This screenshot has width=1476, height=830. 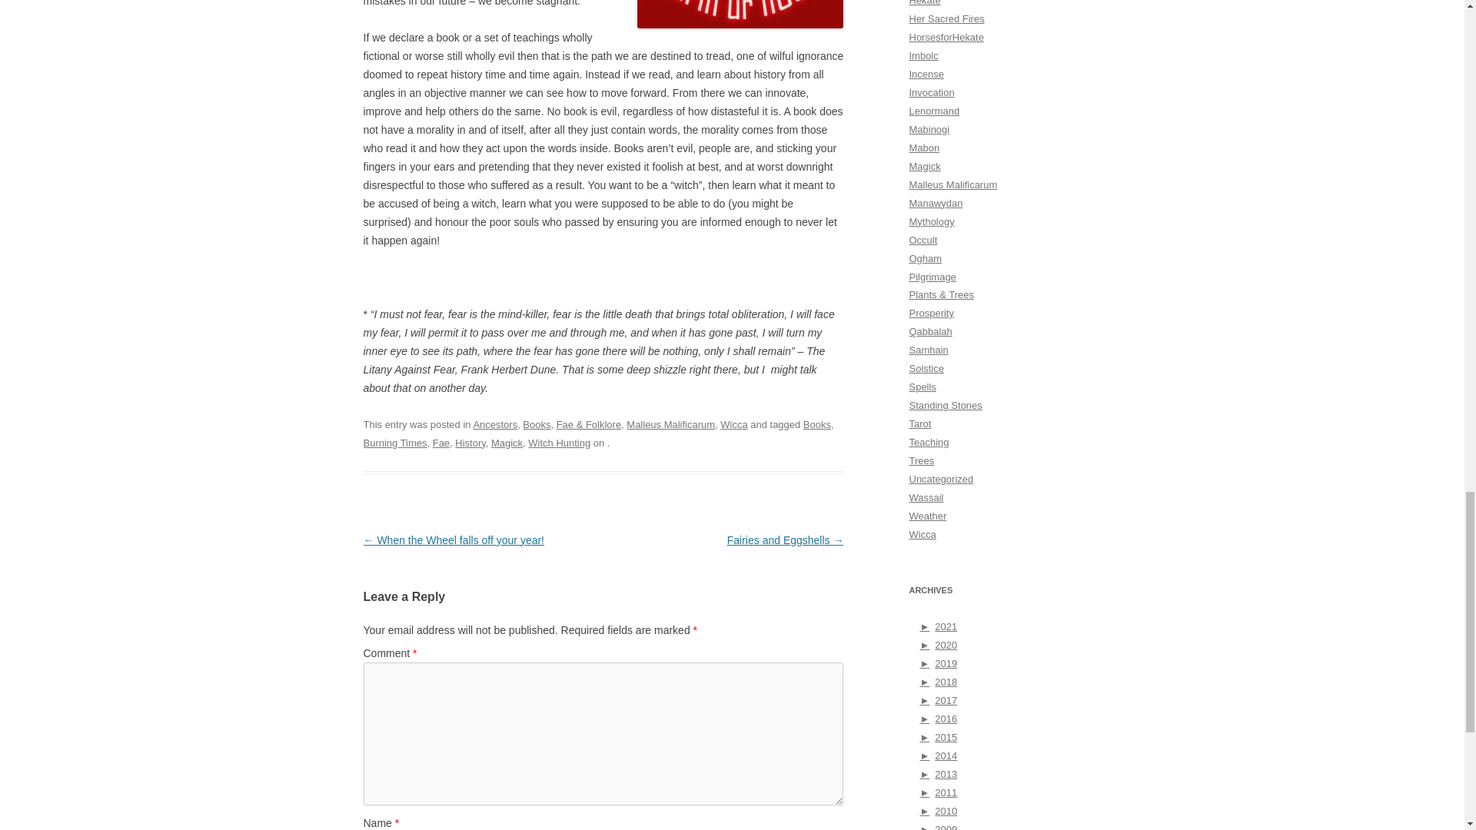 What do you see at coordinates (394, 443) in the screenshot?
I see `Burning Times` at bounding box center [394, 443].